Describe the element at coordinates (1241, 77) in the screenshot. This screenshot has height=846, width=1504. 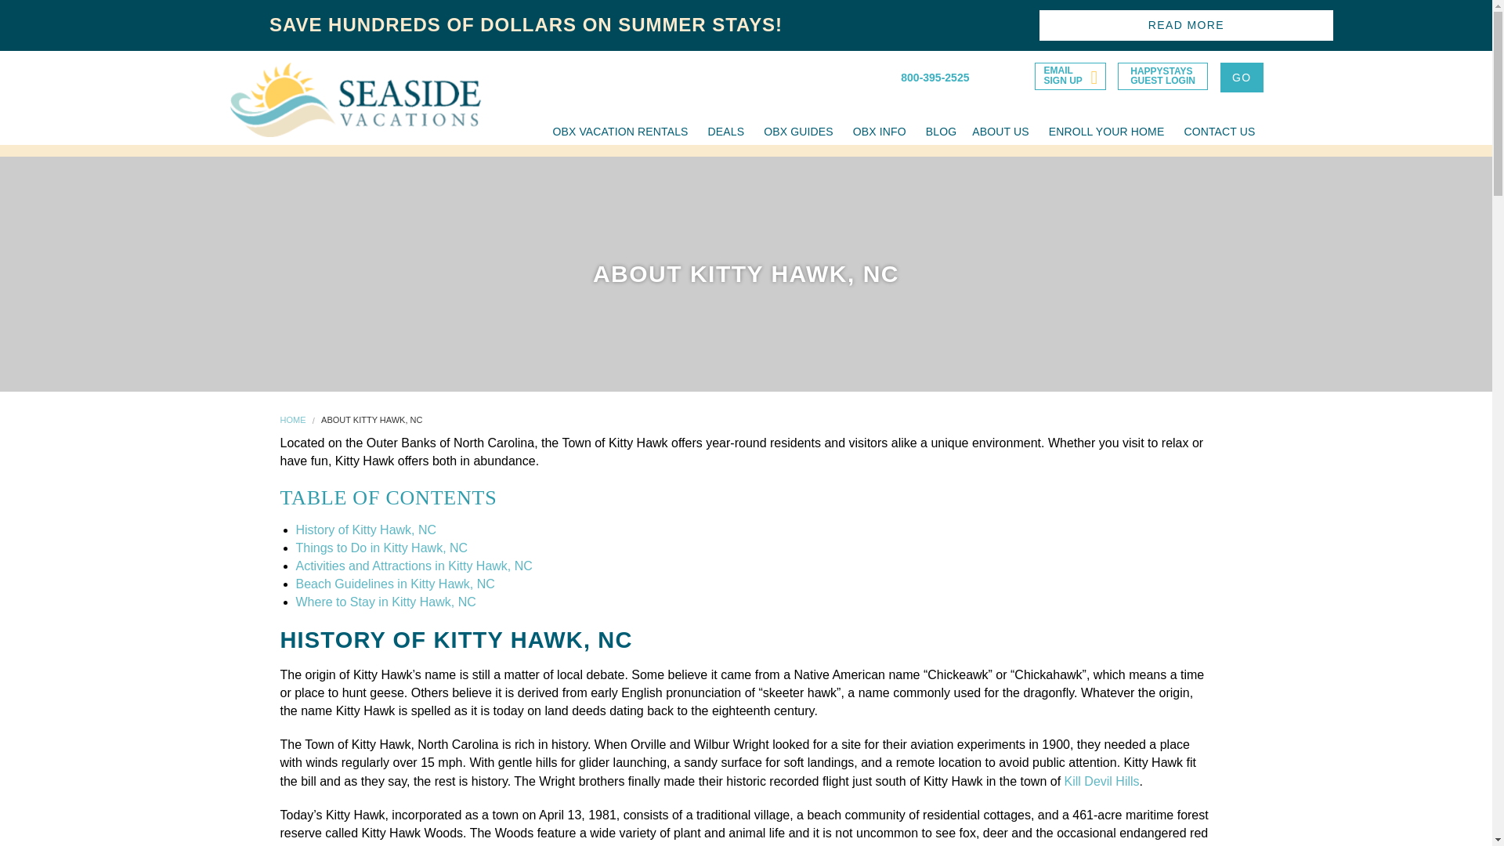
I see `GO` at that location.